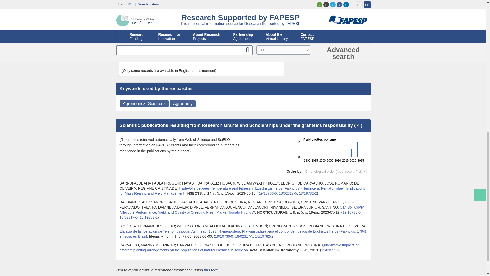  I want to click on Number of FAPESP process, so click(288, 193).